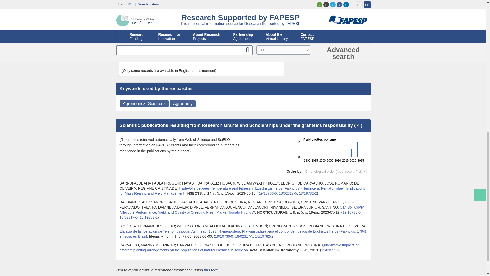  I want to click on Number of FAPESP process, so click(288, 193).